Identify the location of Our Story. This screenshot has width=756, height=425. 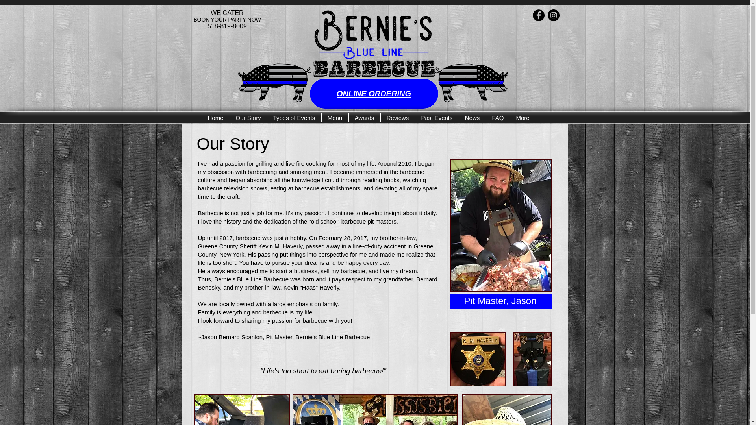
(248, 118).